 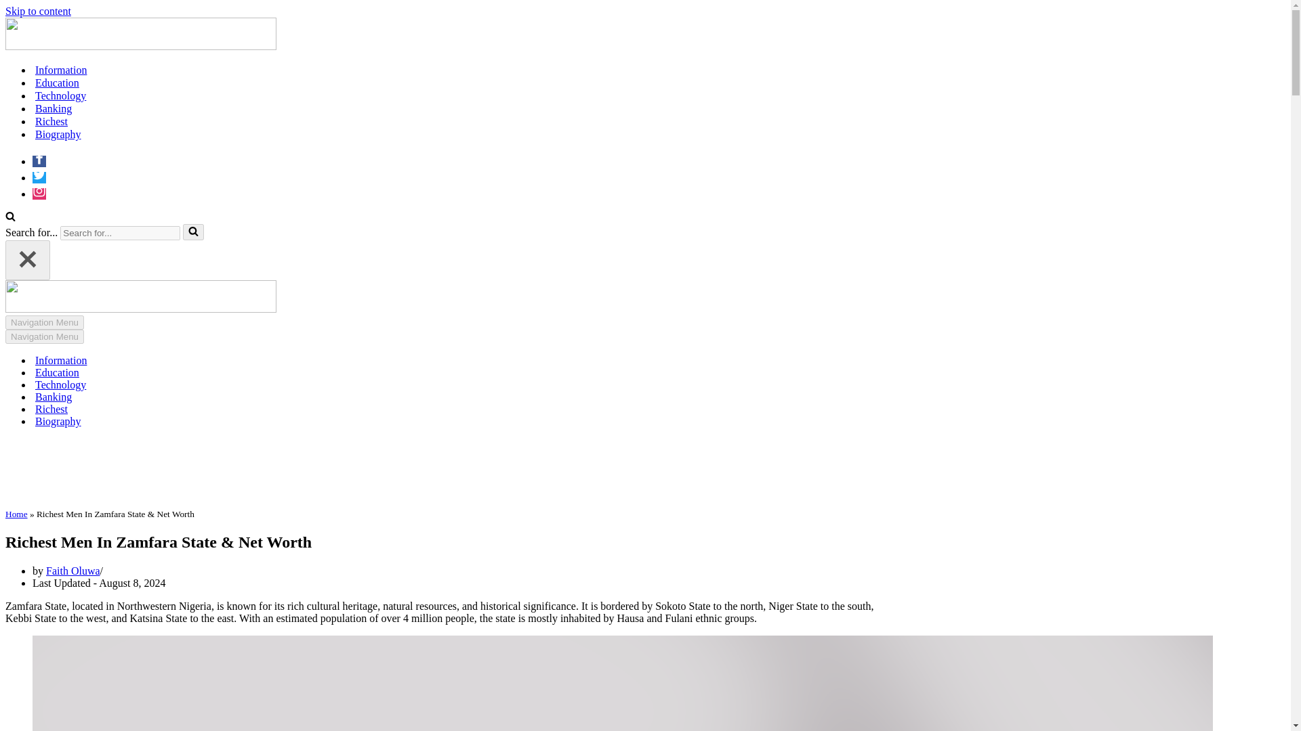 What do you see at coordinates (57, 373) in the screenshot?
I see `Education` at bounding box center [57, 373].